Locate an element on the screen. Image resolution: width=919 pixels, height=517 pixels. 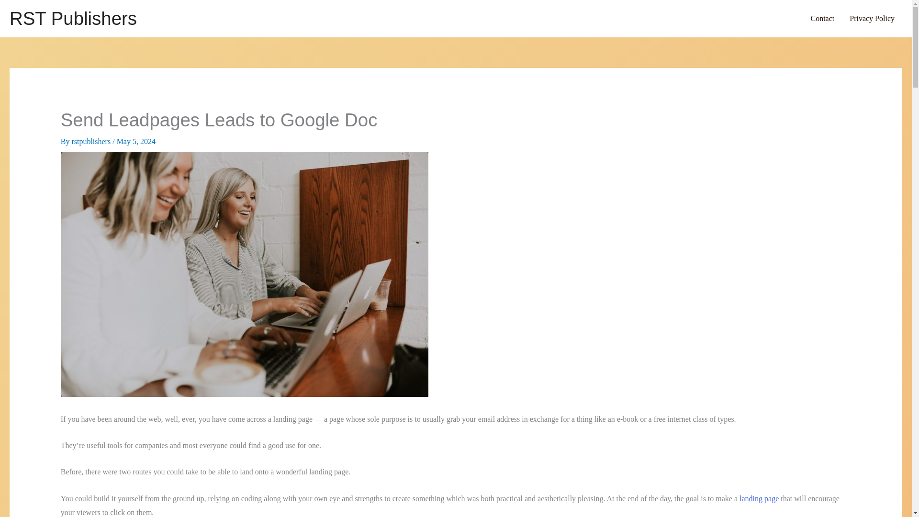
View all posts by rstpublishers is located at coordinates (92, 141).